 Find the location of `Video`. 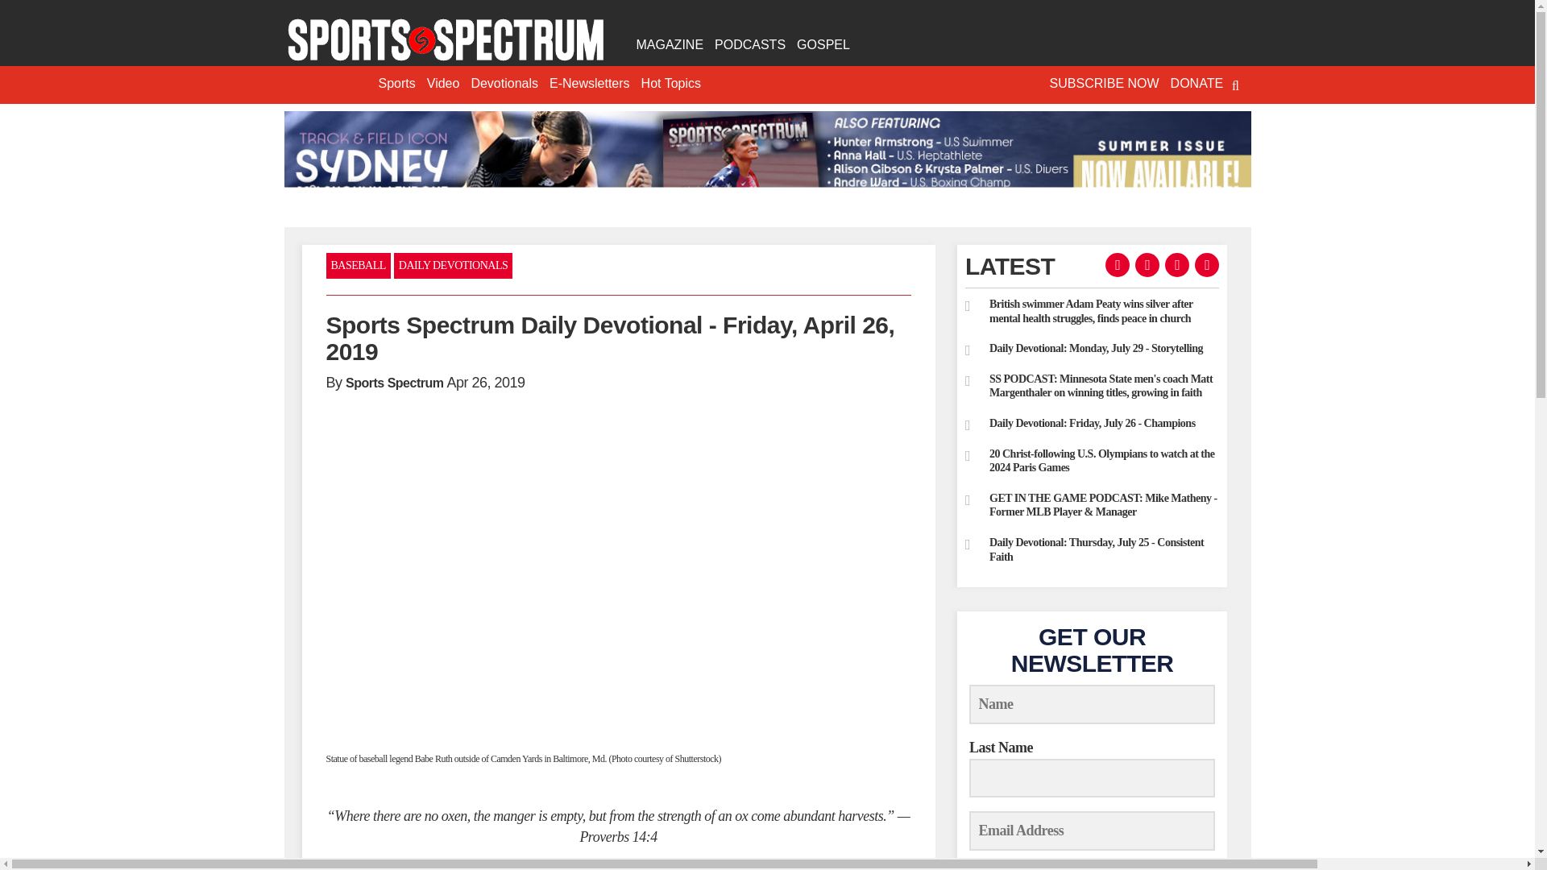

Video is located at coordinates (443, 84).